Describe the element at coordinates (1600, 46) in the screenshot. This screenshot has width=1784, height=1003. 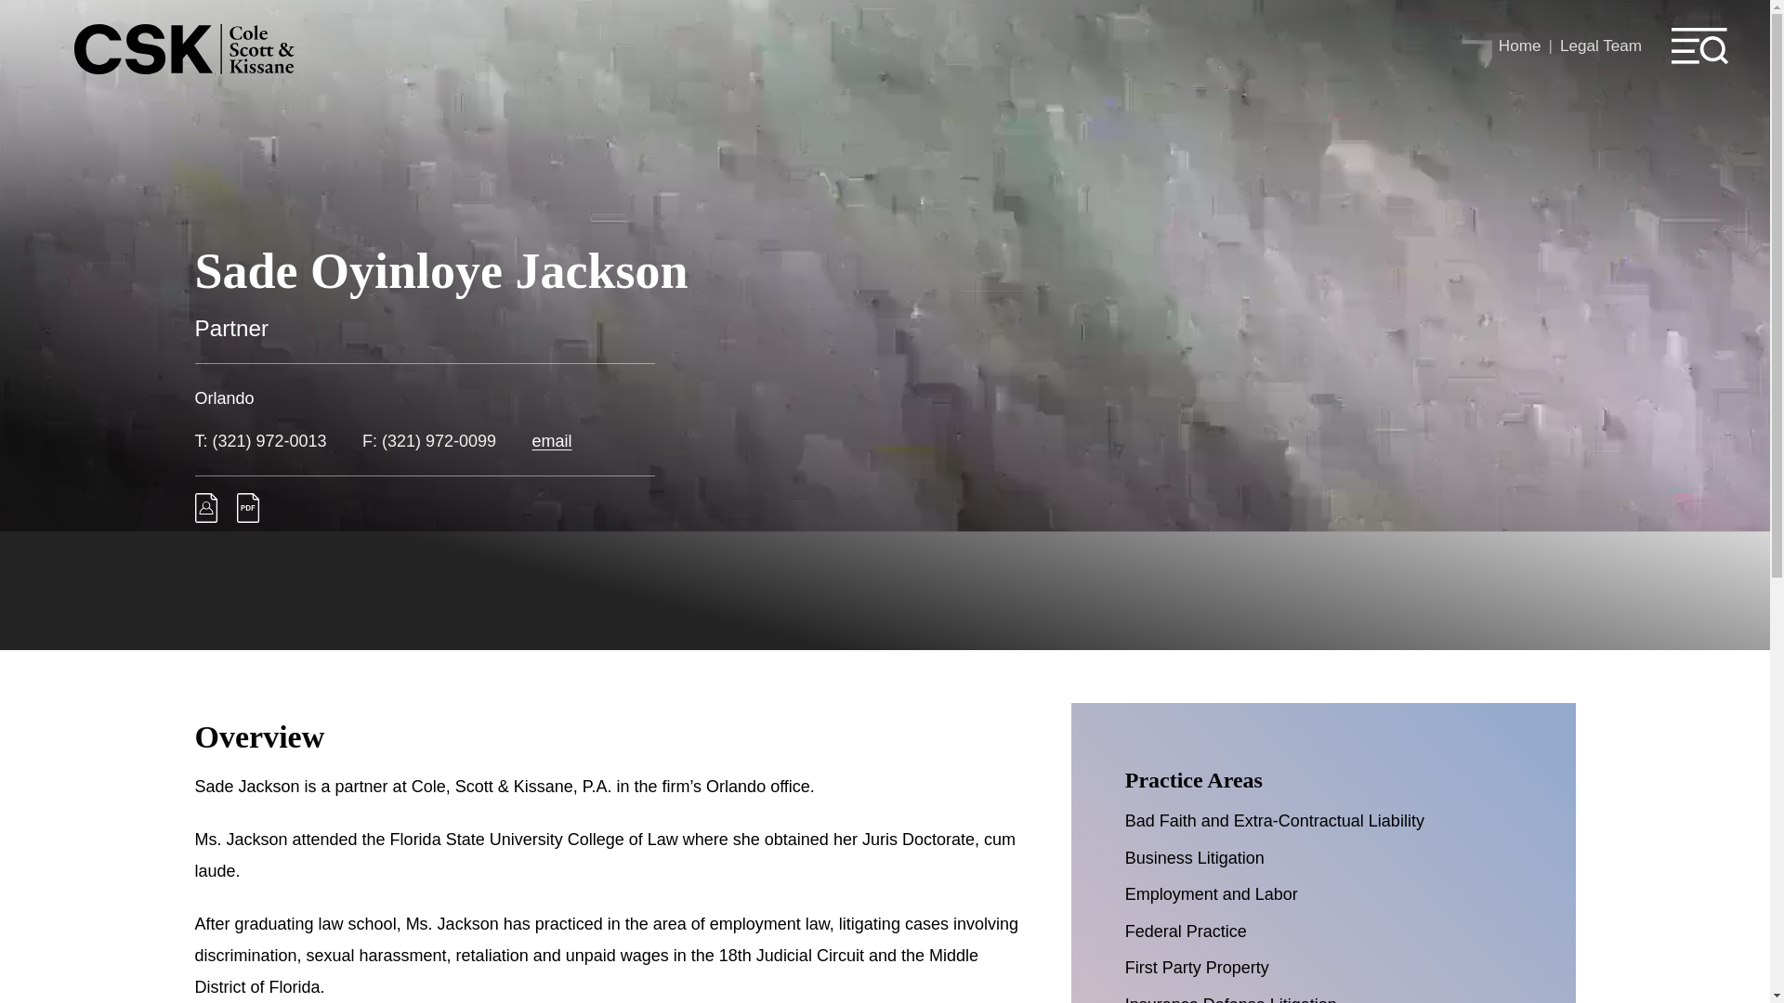
I see `Legal Team` at that location.